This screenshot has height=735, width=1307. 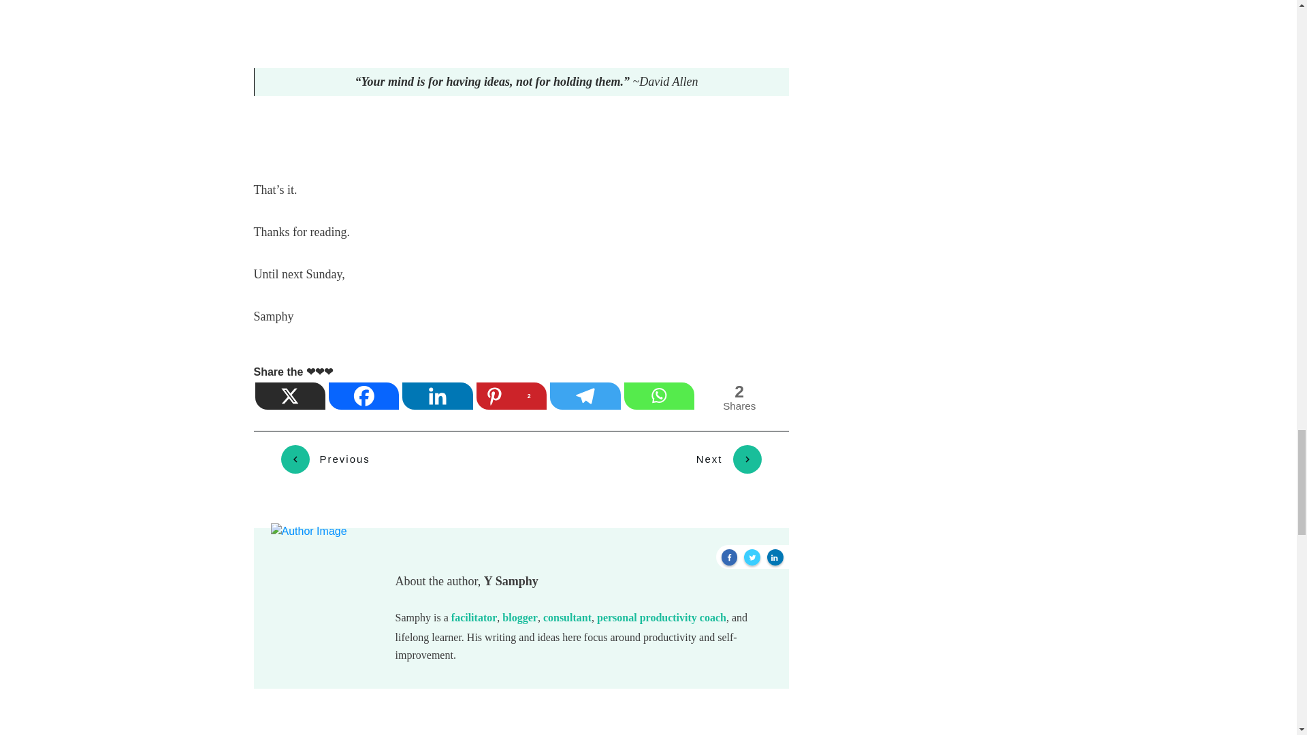 What do you see at coordinates (512, 395) in the screenshot?
I see `2` at bounding box center [512, 395].